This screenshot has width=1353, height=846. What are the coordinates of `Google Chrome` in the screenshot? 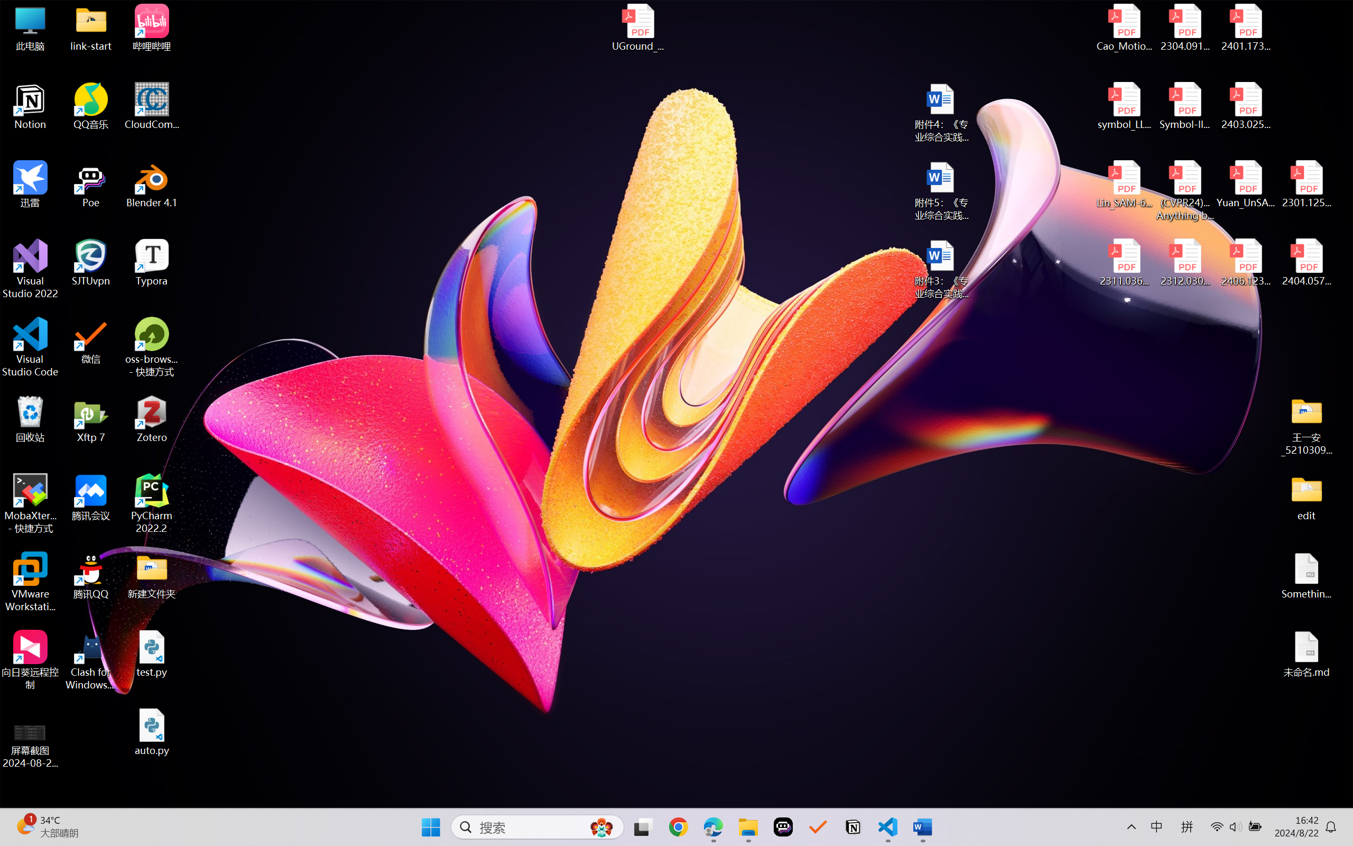 It's located at (20, 143).